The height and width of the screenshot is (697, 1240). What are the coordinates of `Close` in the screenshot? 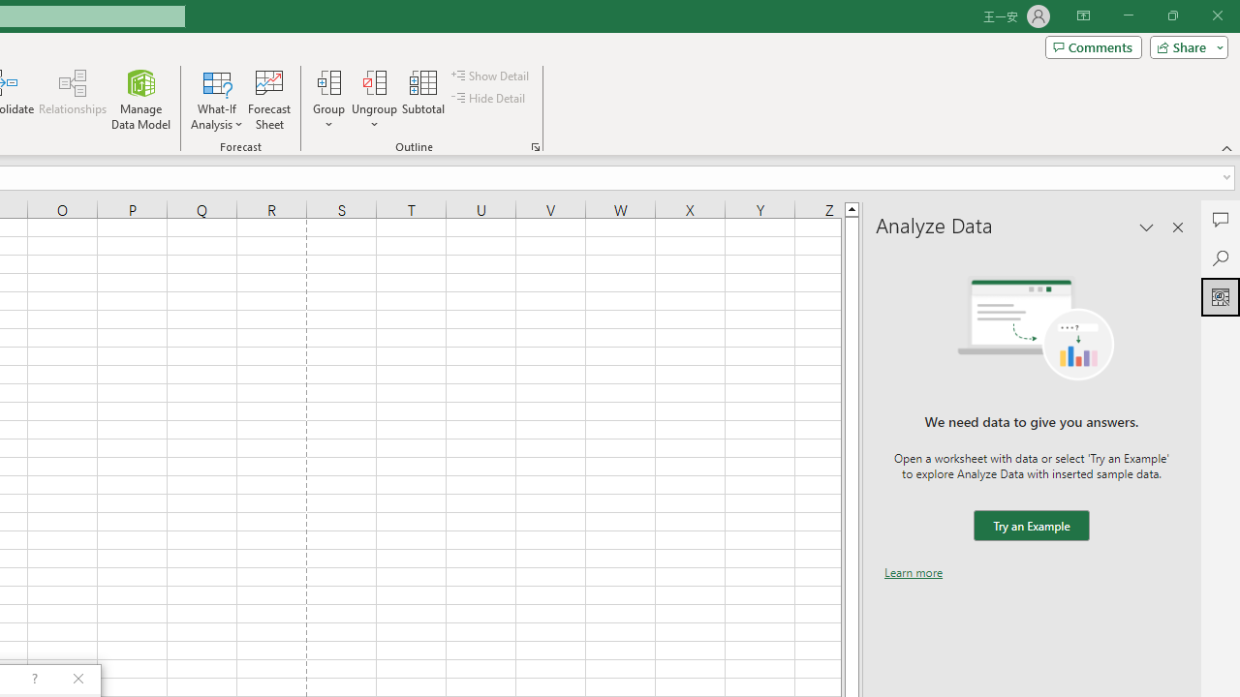 It's located at (1217, 15).